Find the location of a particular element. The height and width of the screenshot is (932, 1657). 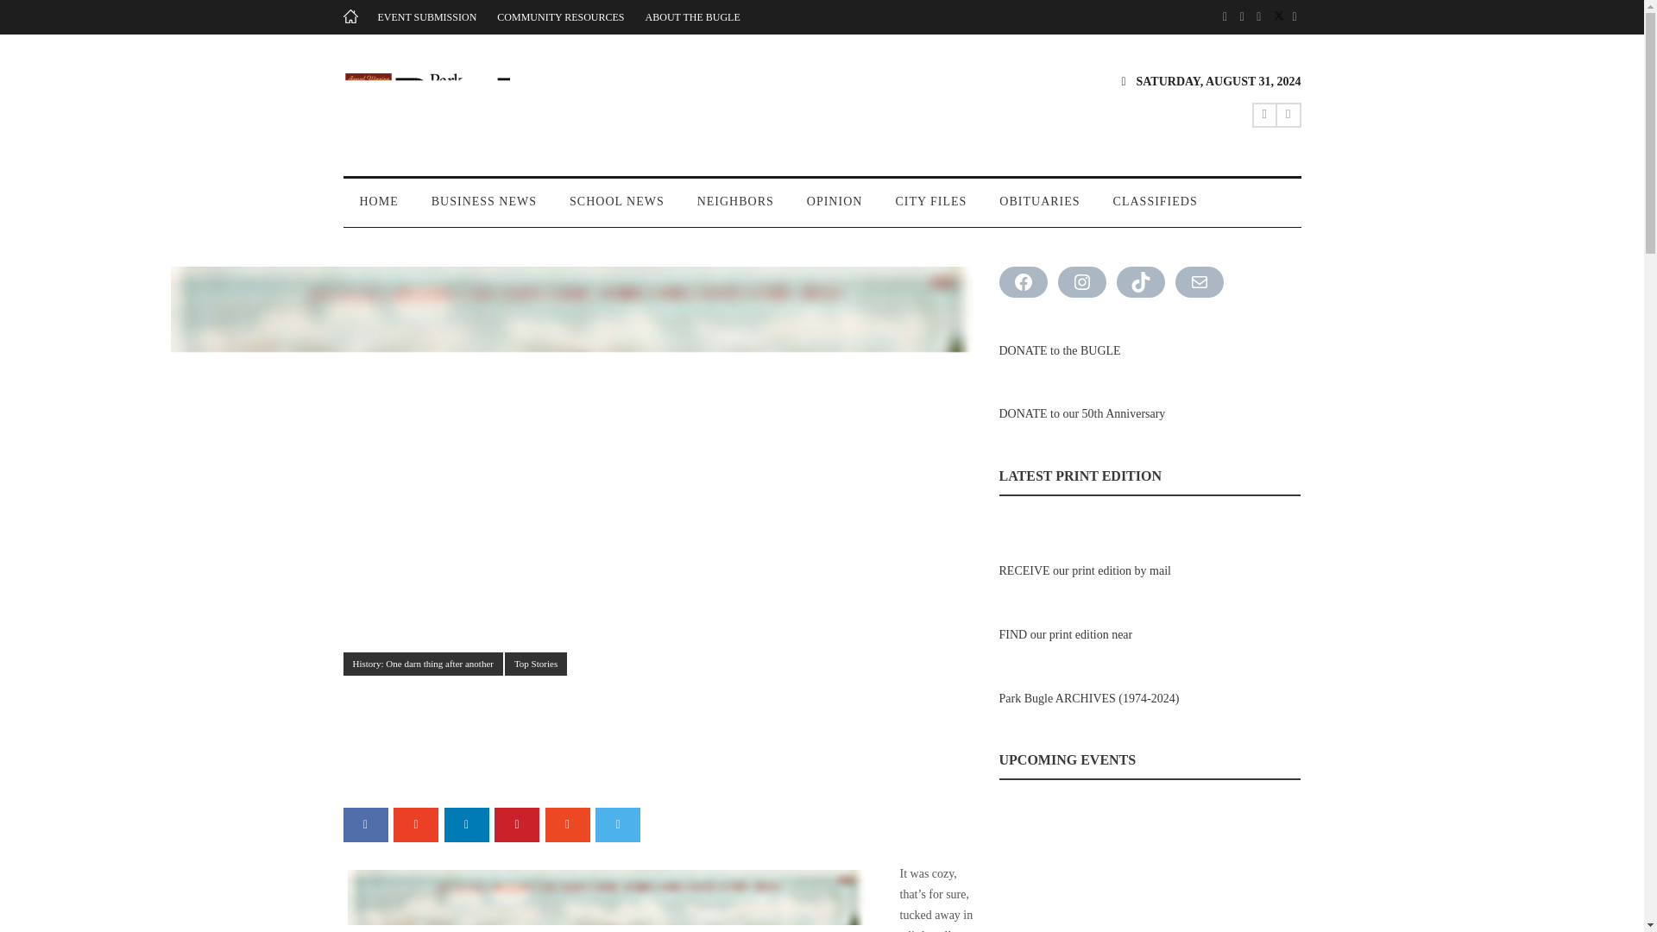

CITY FILES is located at coordinates (930, 209).